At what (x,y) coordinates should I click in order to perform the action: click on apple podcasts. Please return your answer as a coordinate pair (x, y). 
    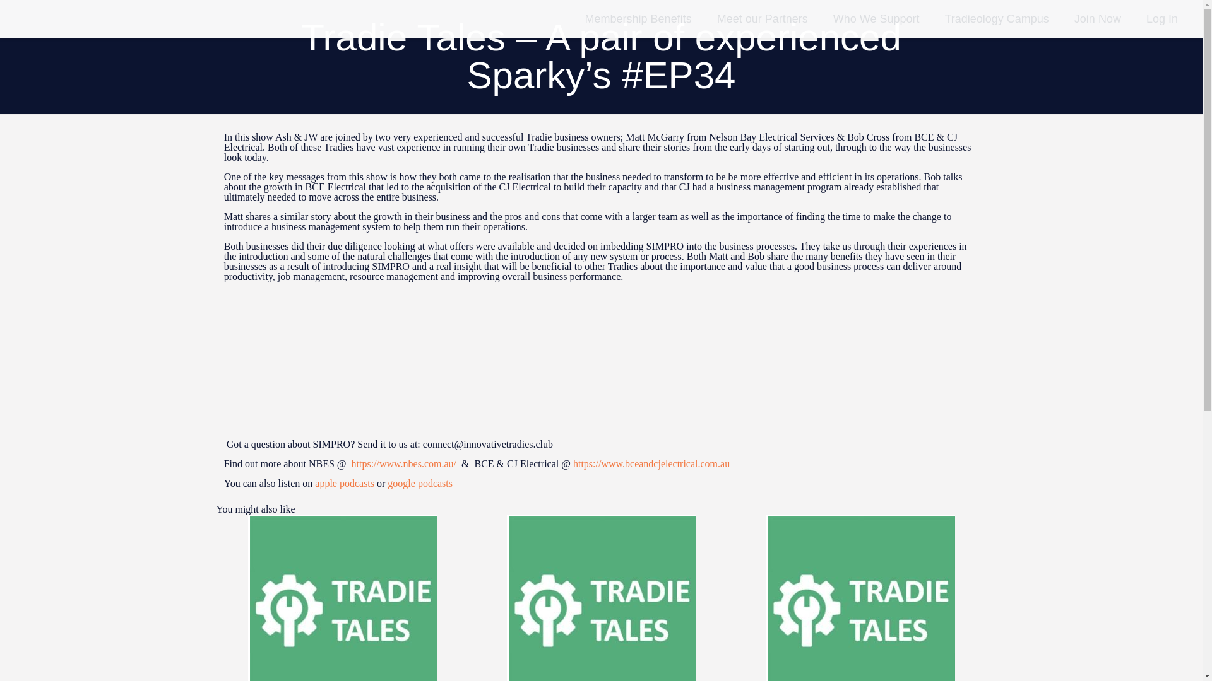
    Looking at the image, I should click on (345, 483).